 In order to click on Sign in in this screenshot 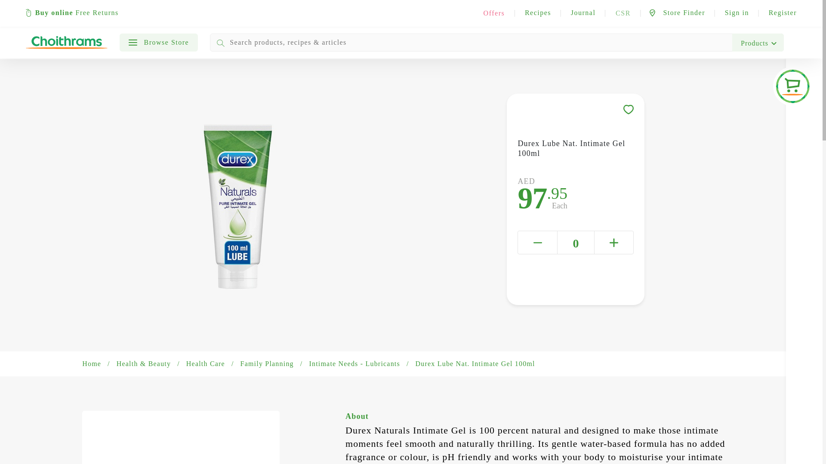, I will do `click(737, 11)`.